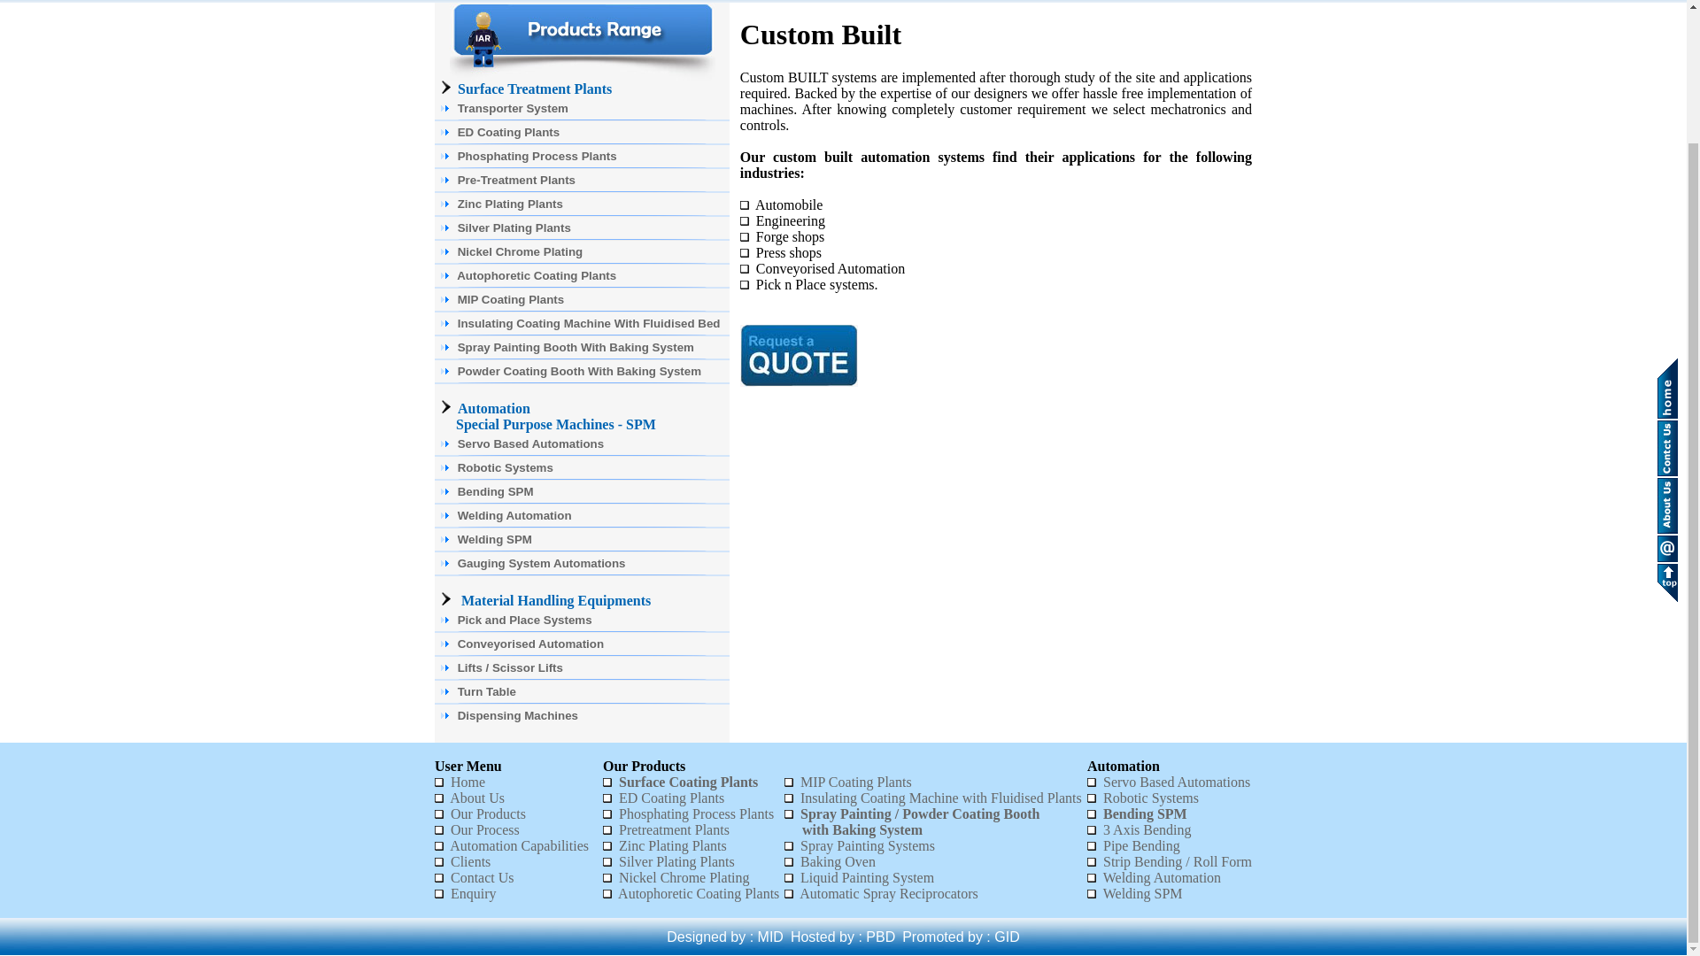 Image resolution: width=1700 pixels, height=956 pixels. Describe the element at coordinates (477, 798) in the screenshot. I see `About Us` at that location.